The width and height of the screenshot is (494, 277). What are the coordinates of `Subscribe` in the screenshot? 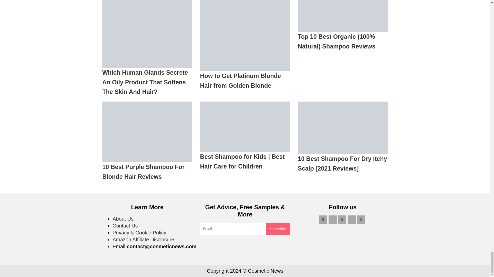 It's located at (278, 229).